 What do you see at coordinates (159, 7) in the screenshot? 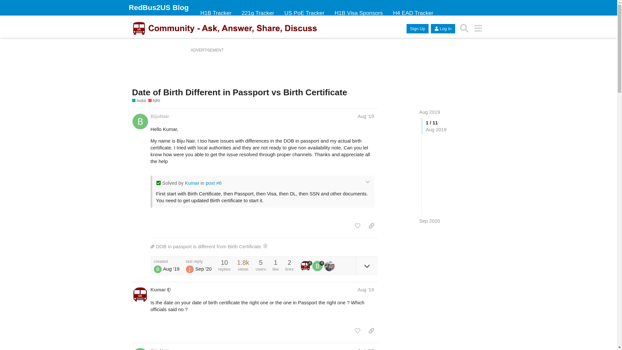
I see `RedBus2US Blog` at bounding box center [159, 7].